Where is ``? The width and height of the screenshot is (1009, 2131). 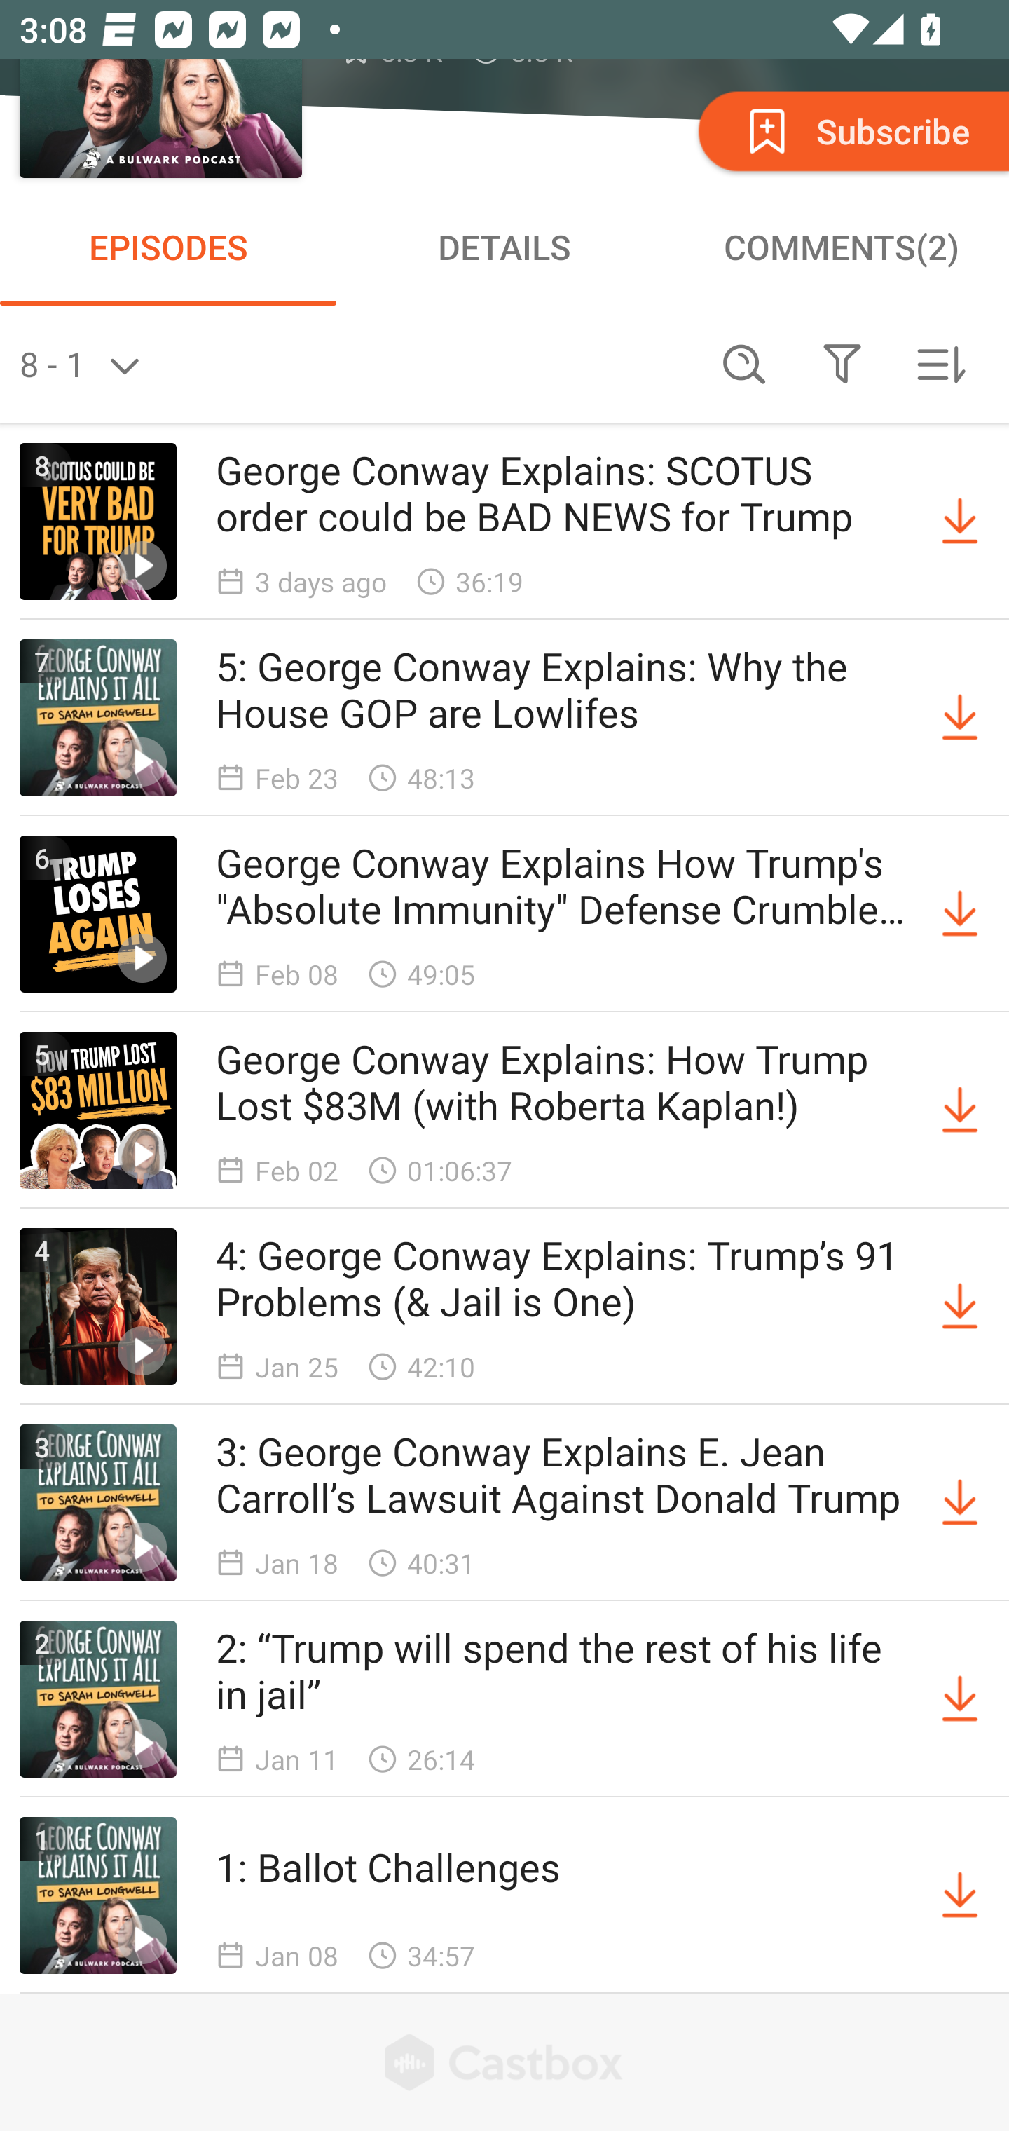
 is located at coordinates (842, 364).